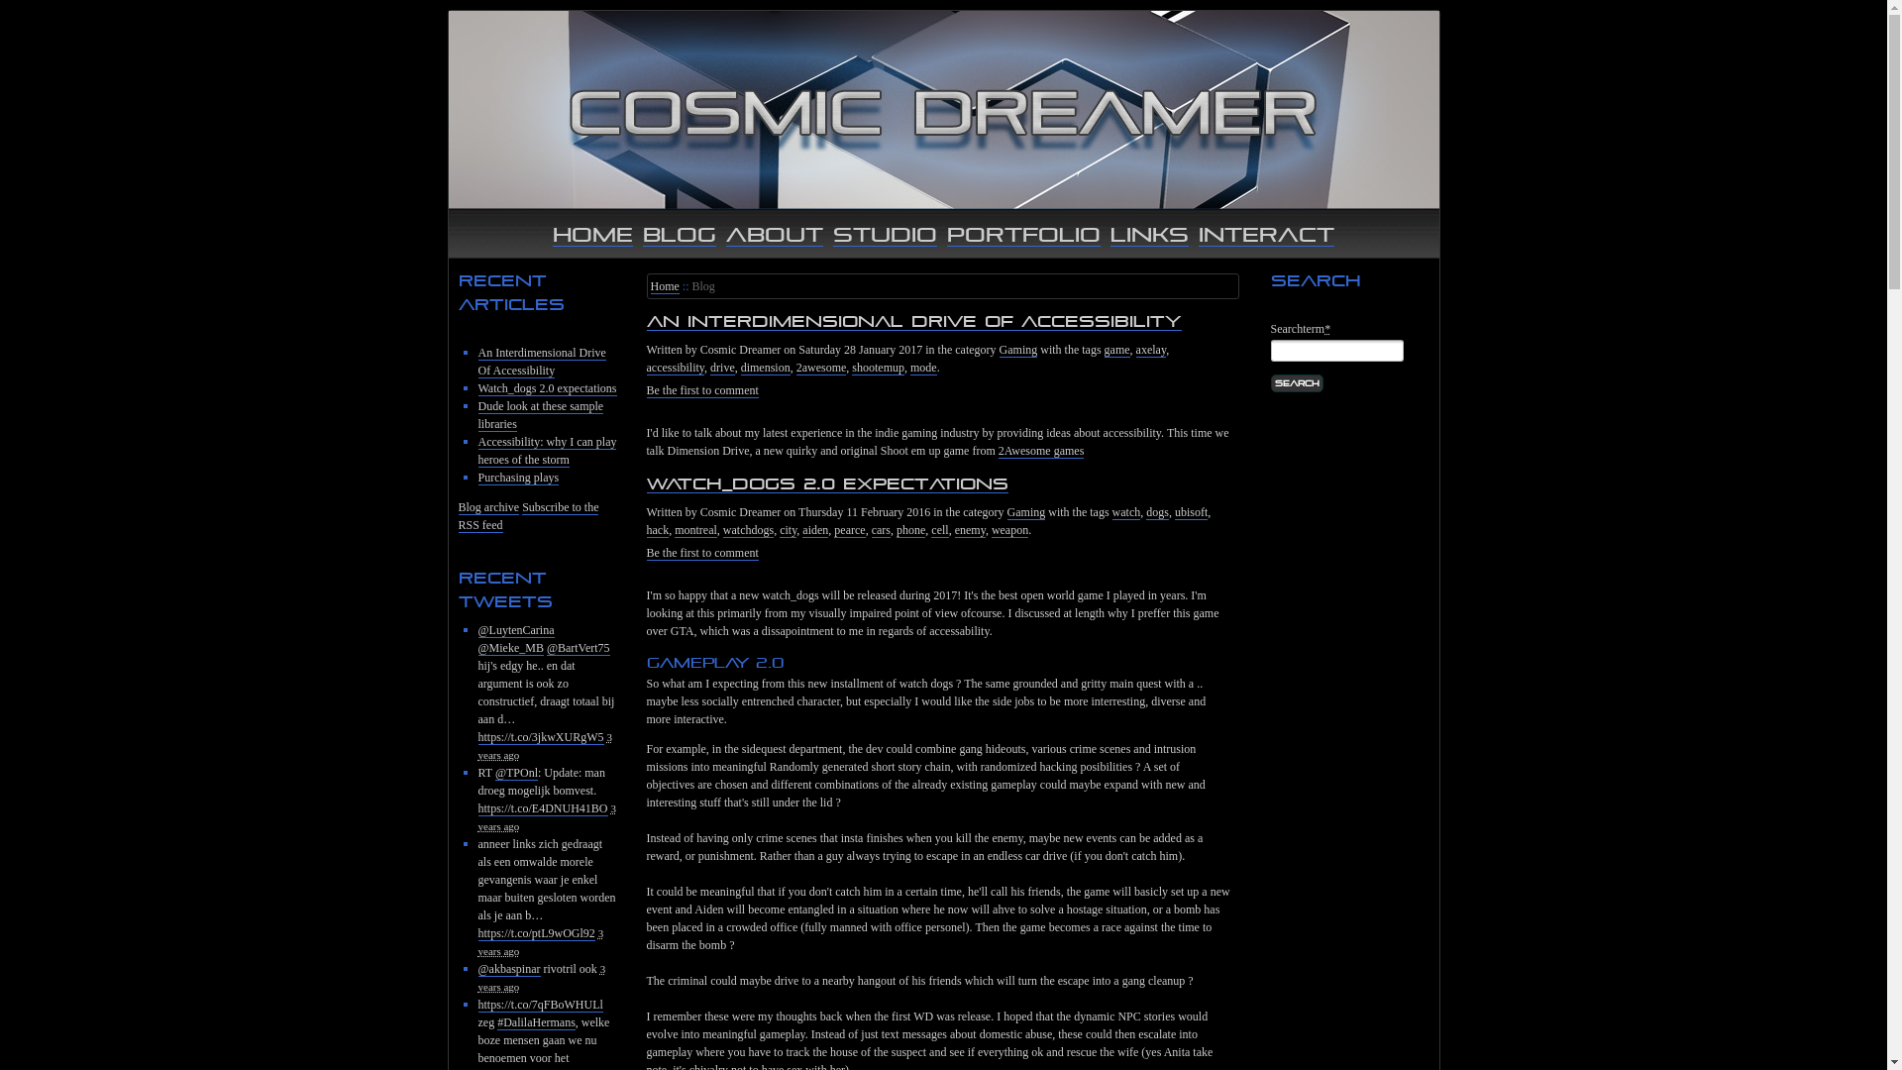  Describe the element at coordinates (775, 234) in the screenshot. I see `About` at that location.